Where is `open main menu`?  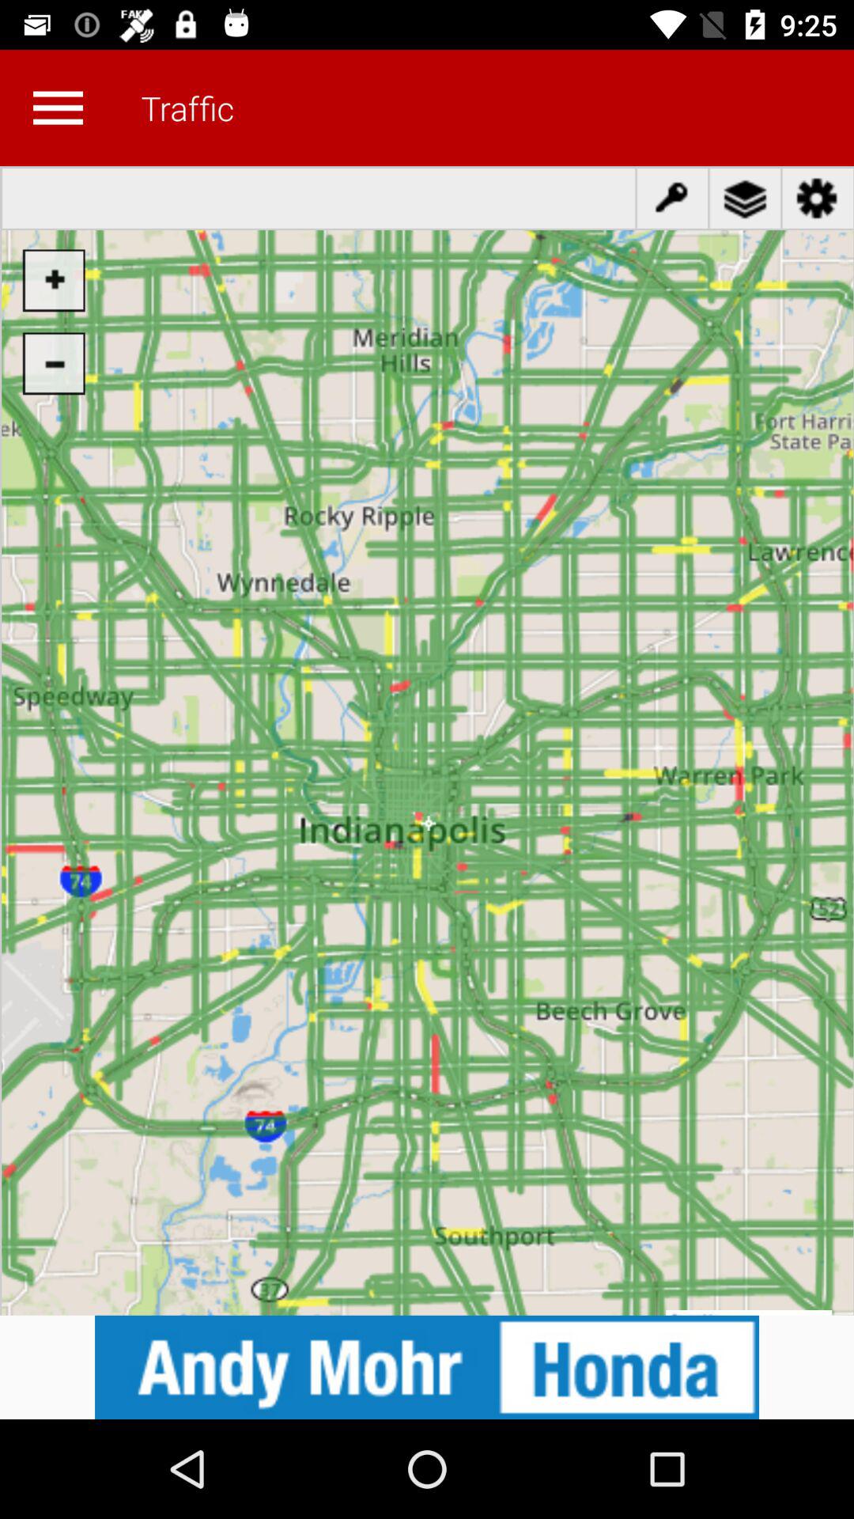
open main menu is located at coordinates (58, 108).